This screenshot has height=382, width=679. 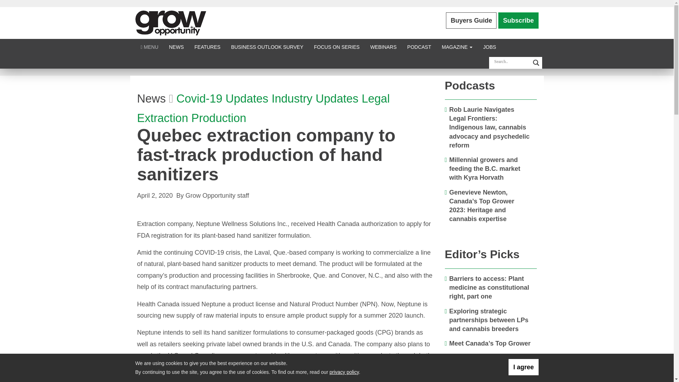 What do you see at coordinates (176, 47) in the screenshot?
I see `NEWS` at bounding box center [176, 47].